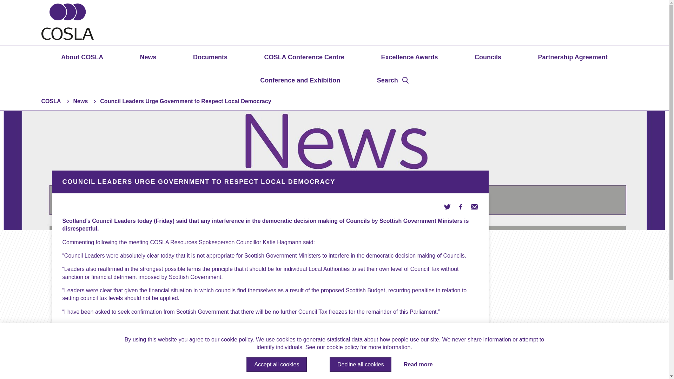  I want to click on Partnership Agreement, so click(572, 57).